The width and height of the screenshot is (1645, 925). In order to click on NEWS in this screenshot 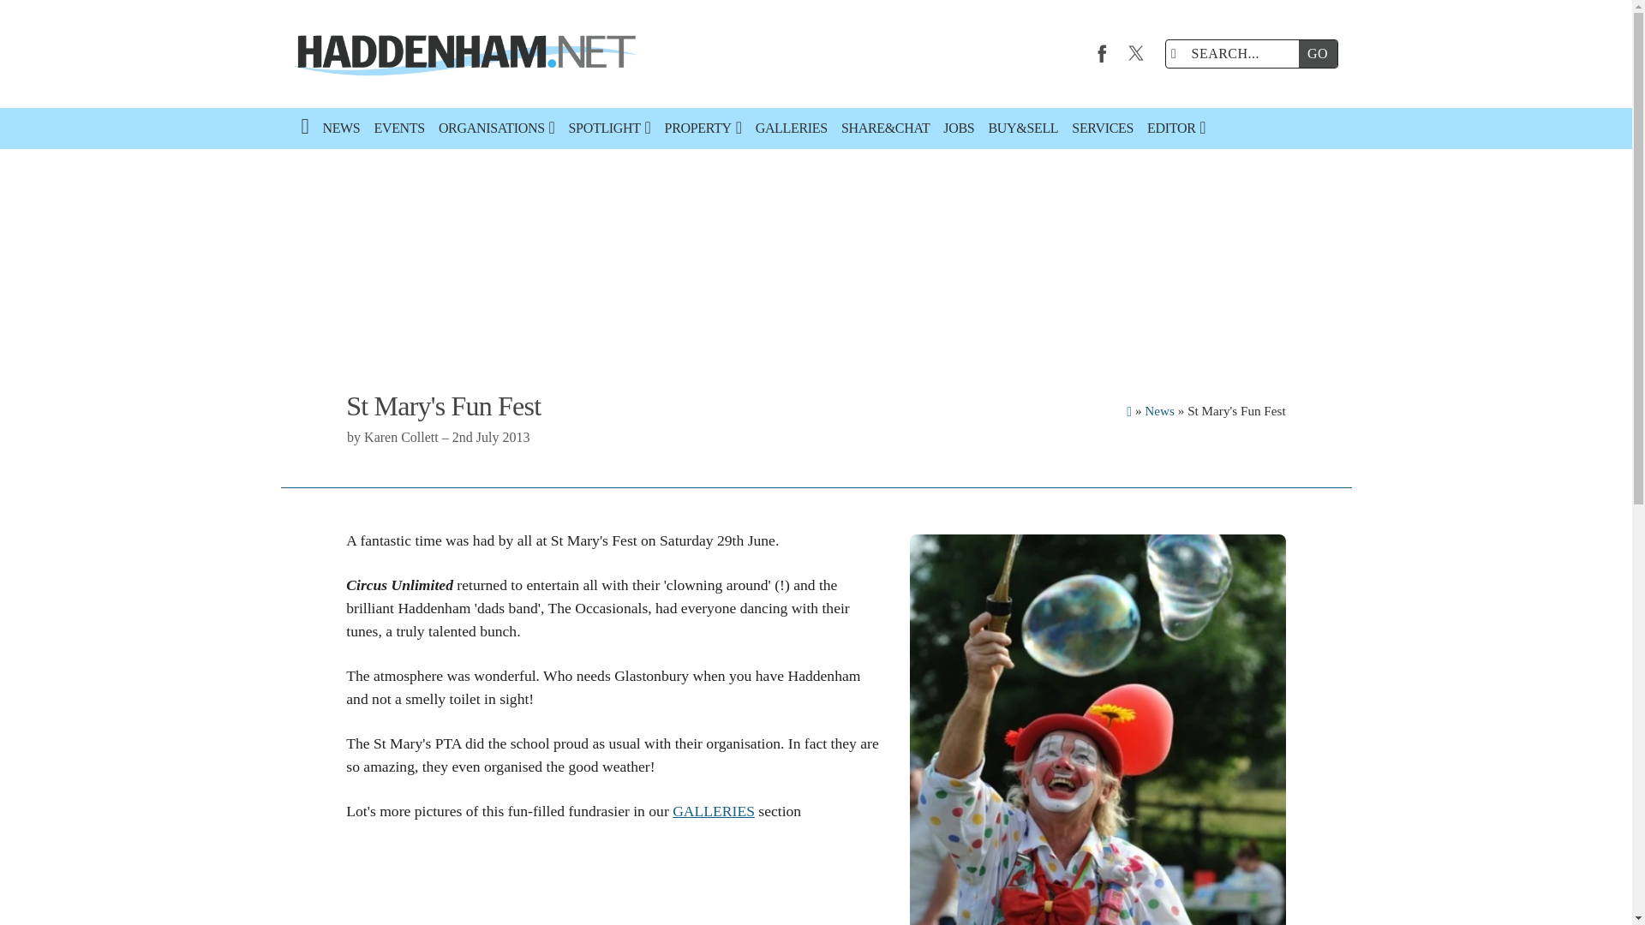, I will do `click(341, 128)`.